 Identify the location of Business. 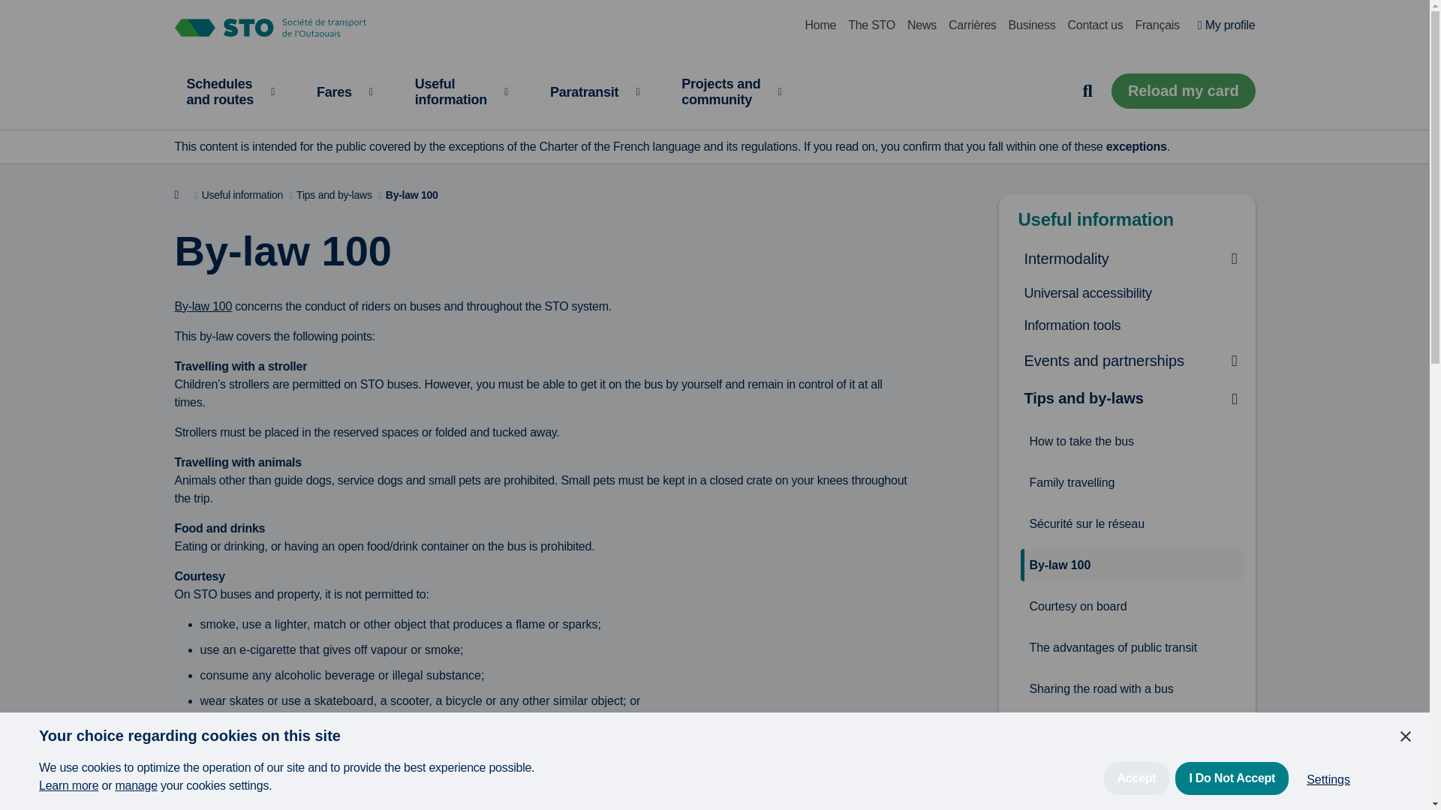
(1328, 797).